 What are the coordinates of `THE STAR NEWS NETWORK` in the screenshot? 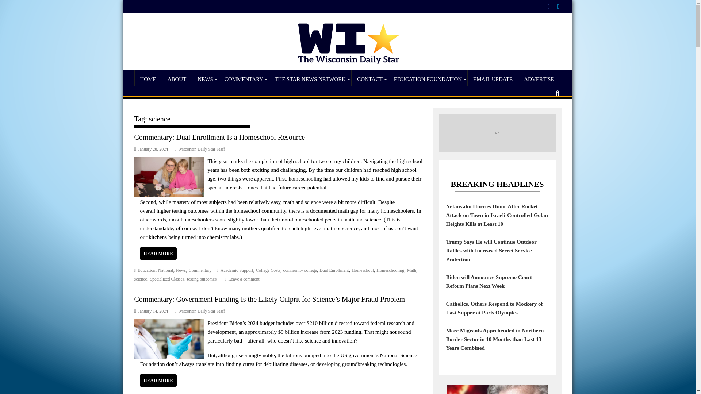 It's located at (310, 79).